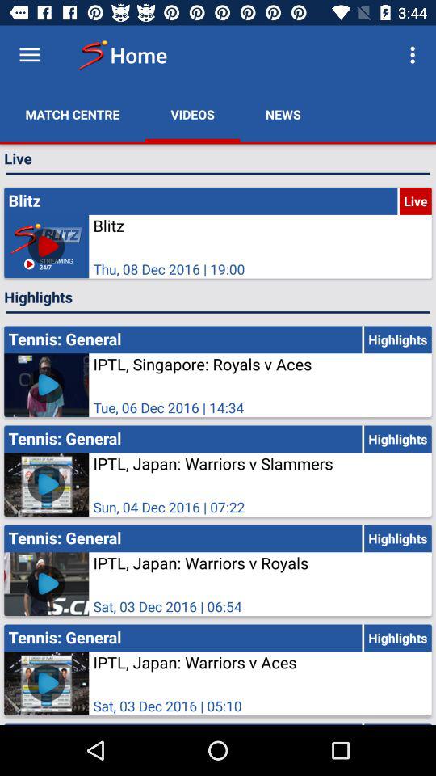 The height and width of the screenshot is (776, 436). Describe the element at coordinates (415, 55) in the screenshot. I see `tap the app to the right of the news item` at that location.